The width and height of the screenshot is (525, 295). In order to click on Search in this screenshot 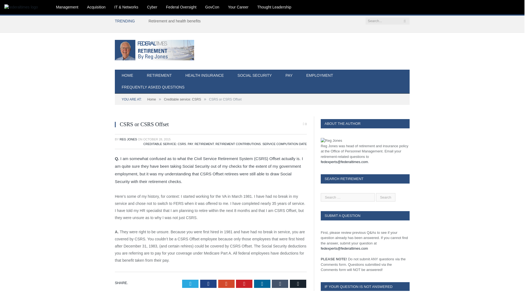, I will do `click(386, 197)`.